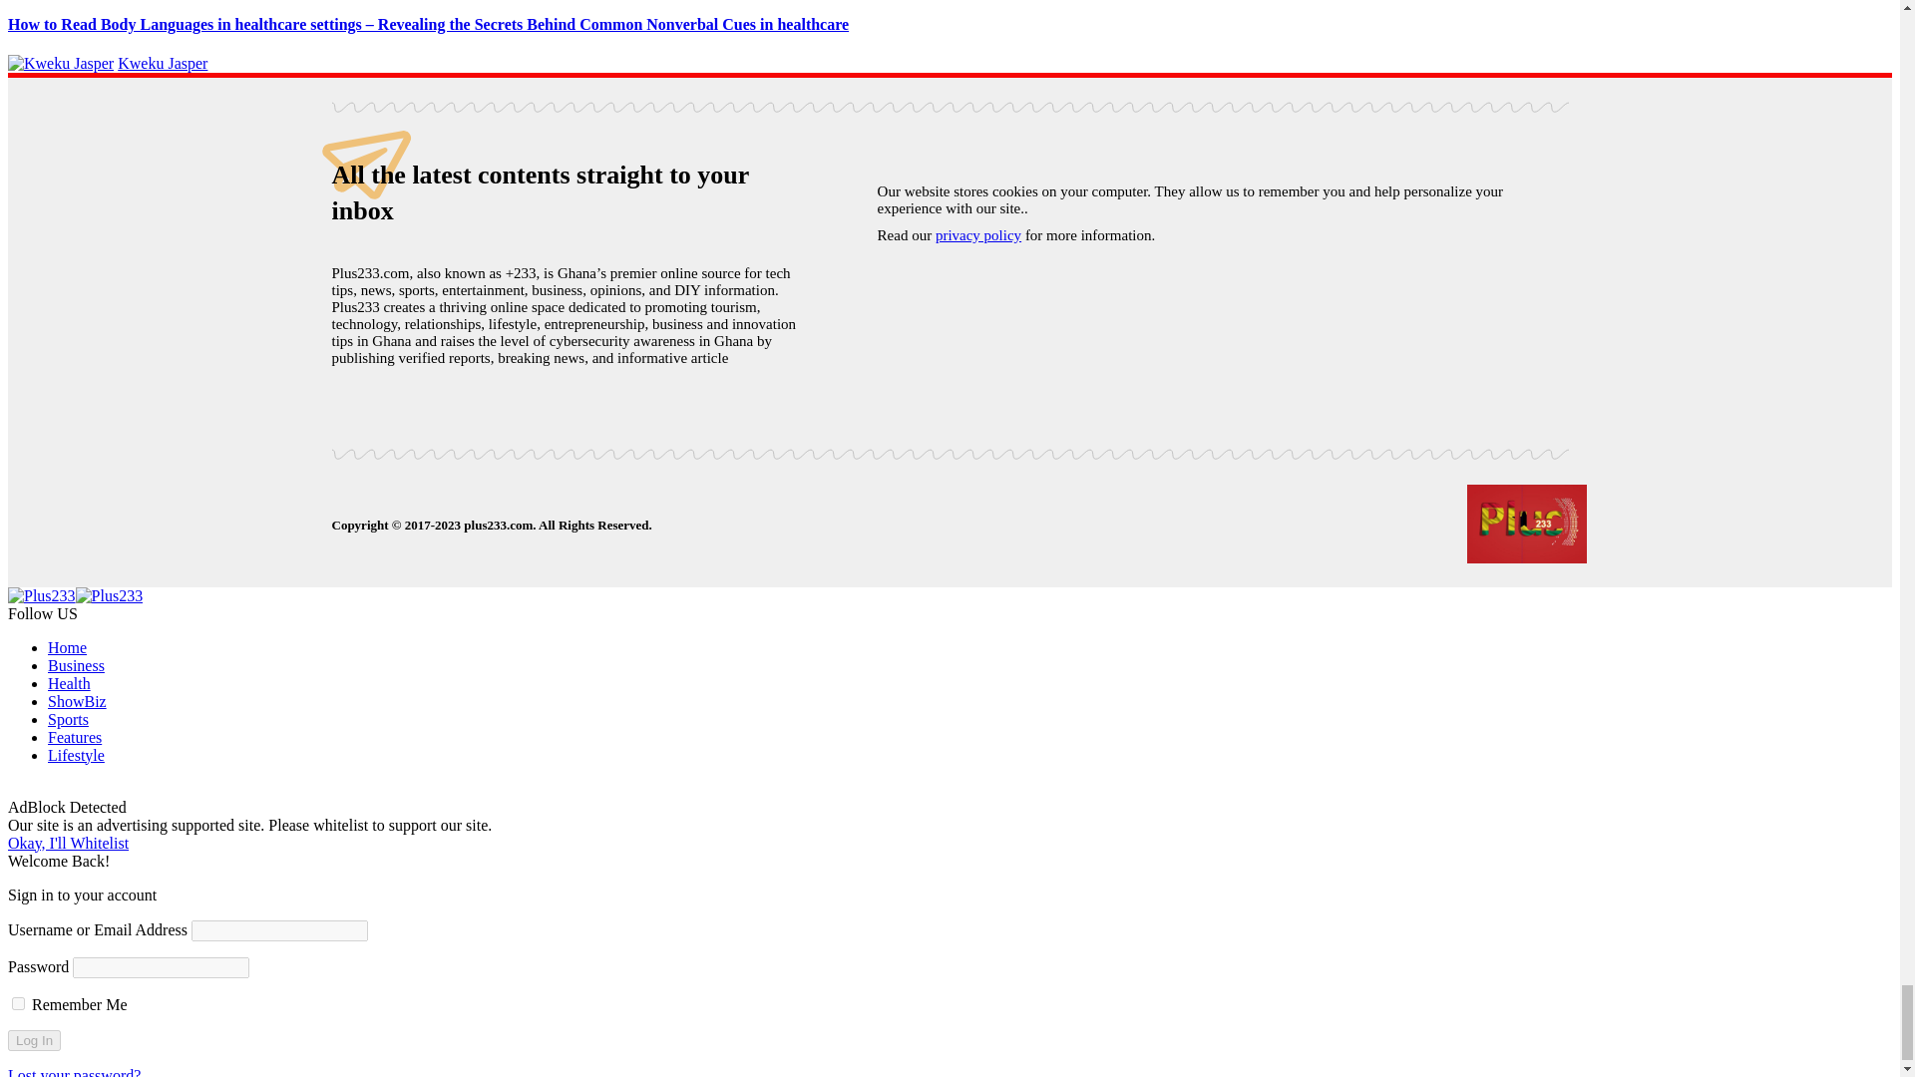  What do you see at coordinates (34, 1040) in the screenshot?
I see `Log In` at bounding box center [34, 1040].